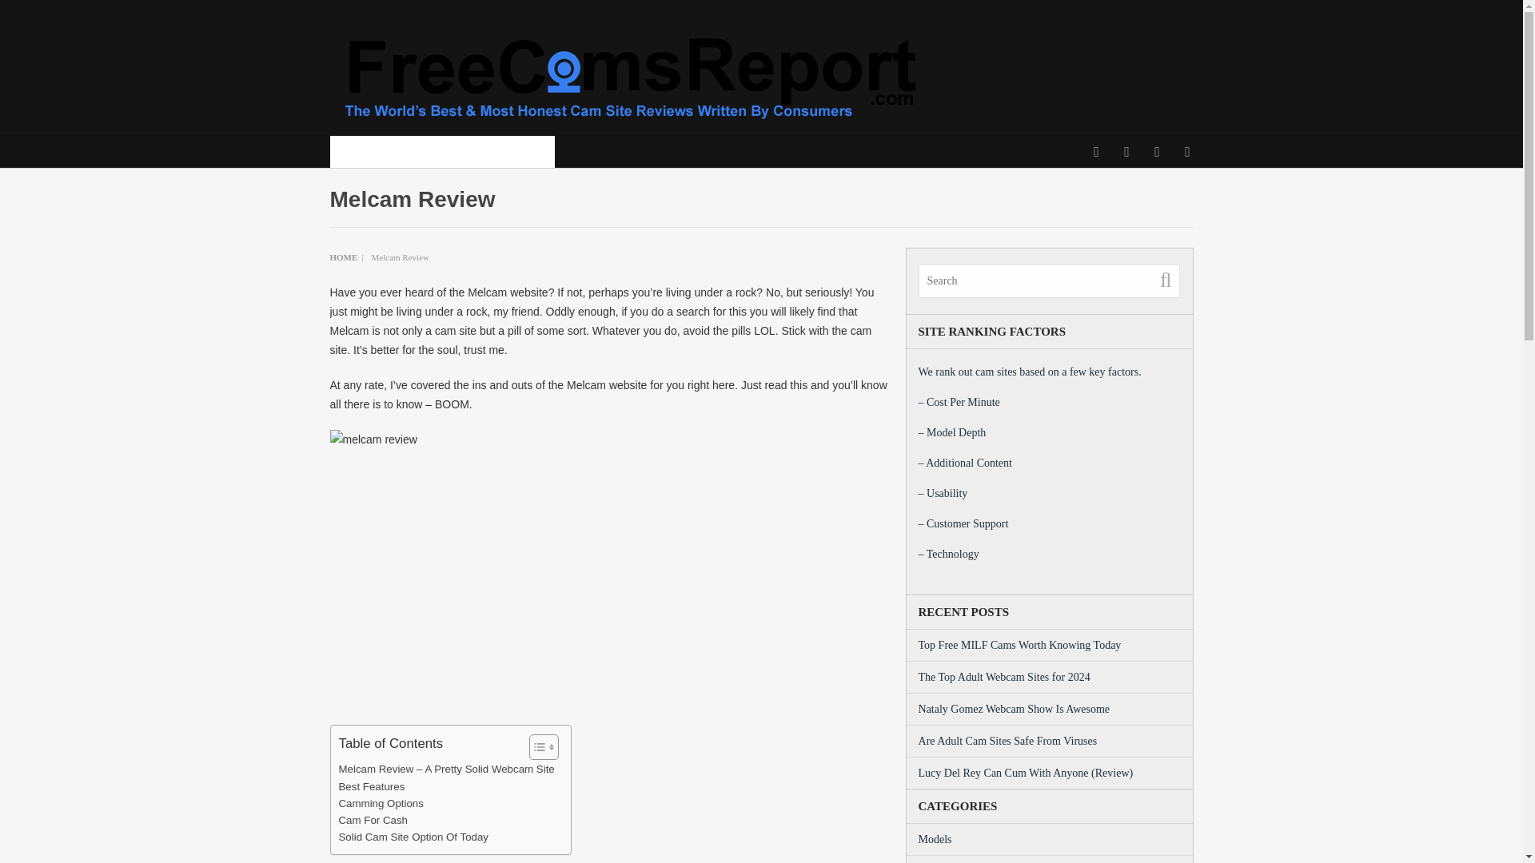  Describe the element at coordinates (413, 837) in the screenshot. I see `Solid Cam Site Option Of Today` at that location.